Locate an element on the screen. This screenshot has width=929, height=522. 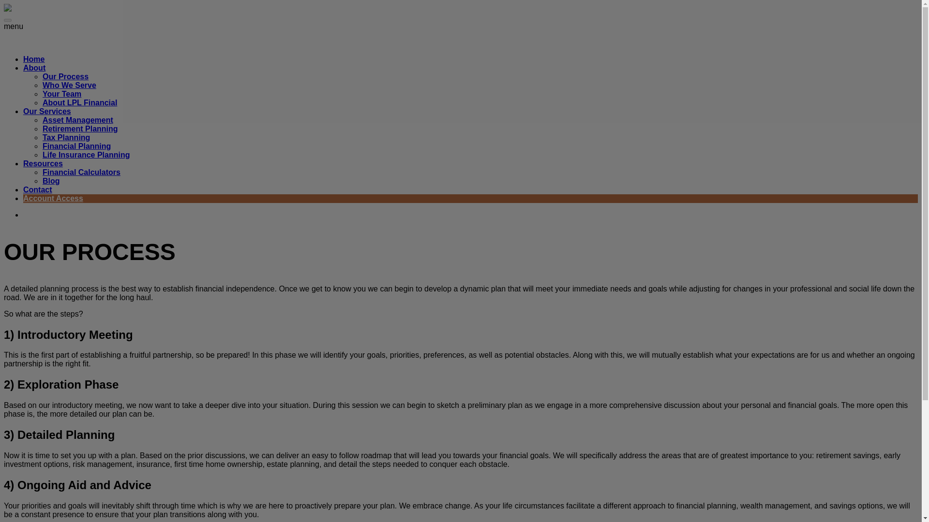
Home is located at coordinates (34, 59).